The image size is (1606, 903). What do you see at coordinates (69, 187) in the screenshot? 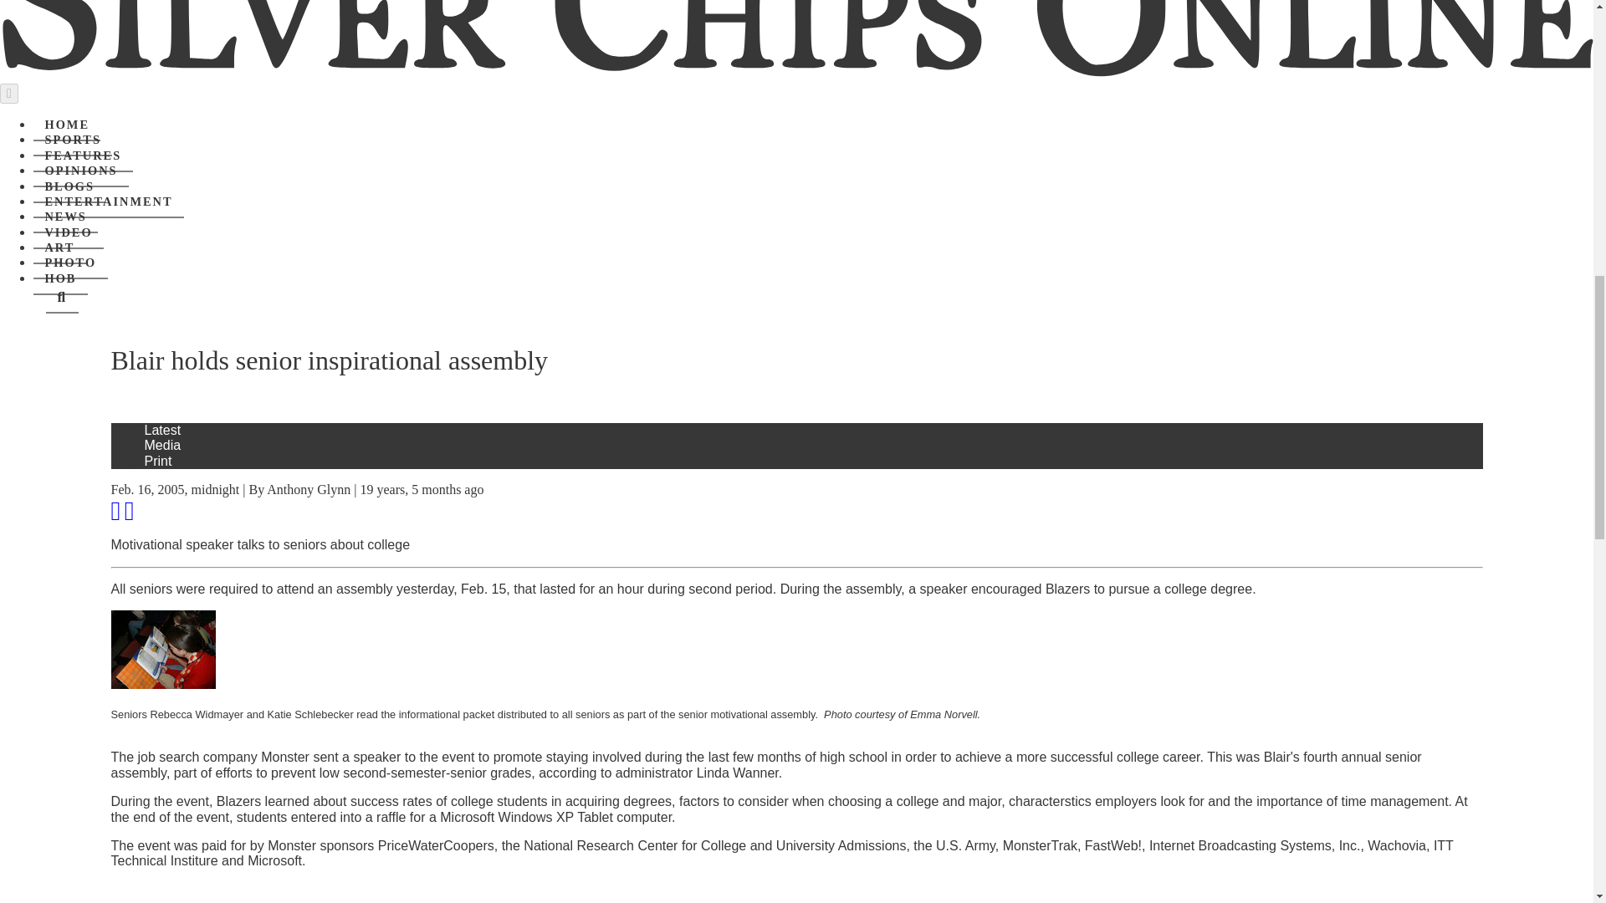
I see `BLOGS` at bounding box center [69, 187].